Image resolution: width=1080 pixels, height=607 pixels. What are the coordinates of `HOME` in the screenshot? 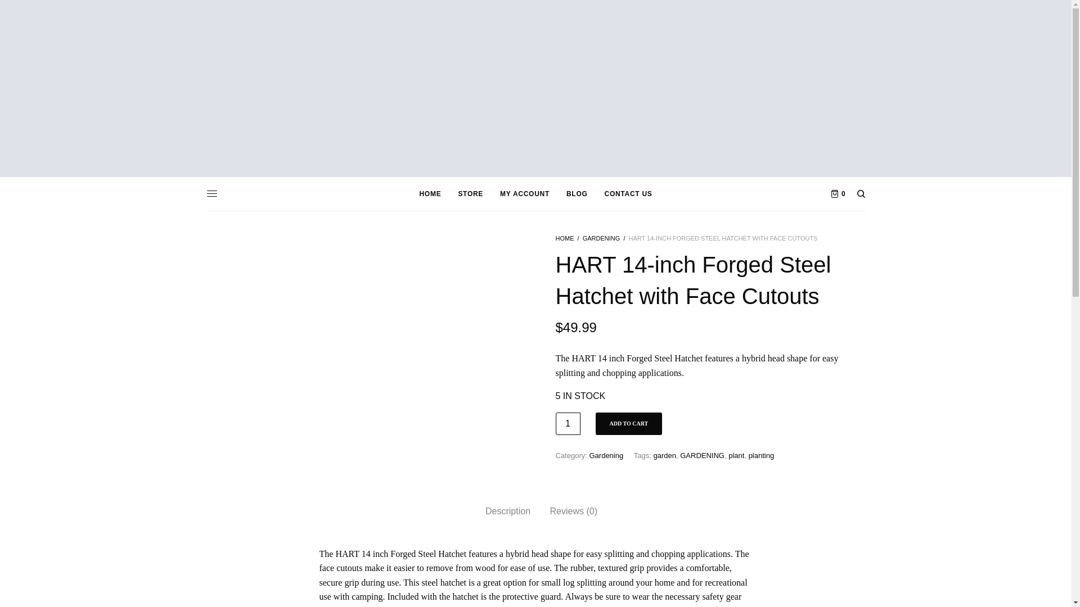 It's located at (565, 238).